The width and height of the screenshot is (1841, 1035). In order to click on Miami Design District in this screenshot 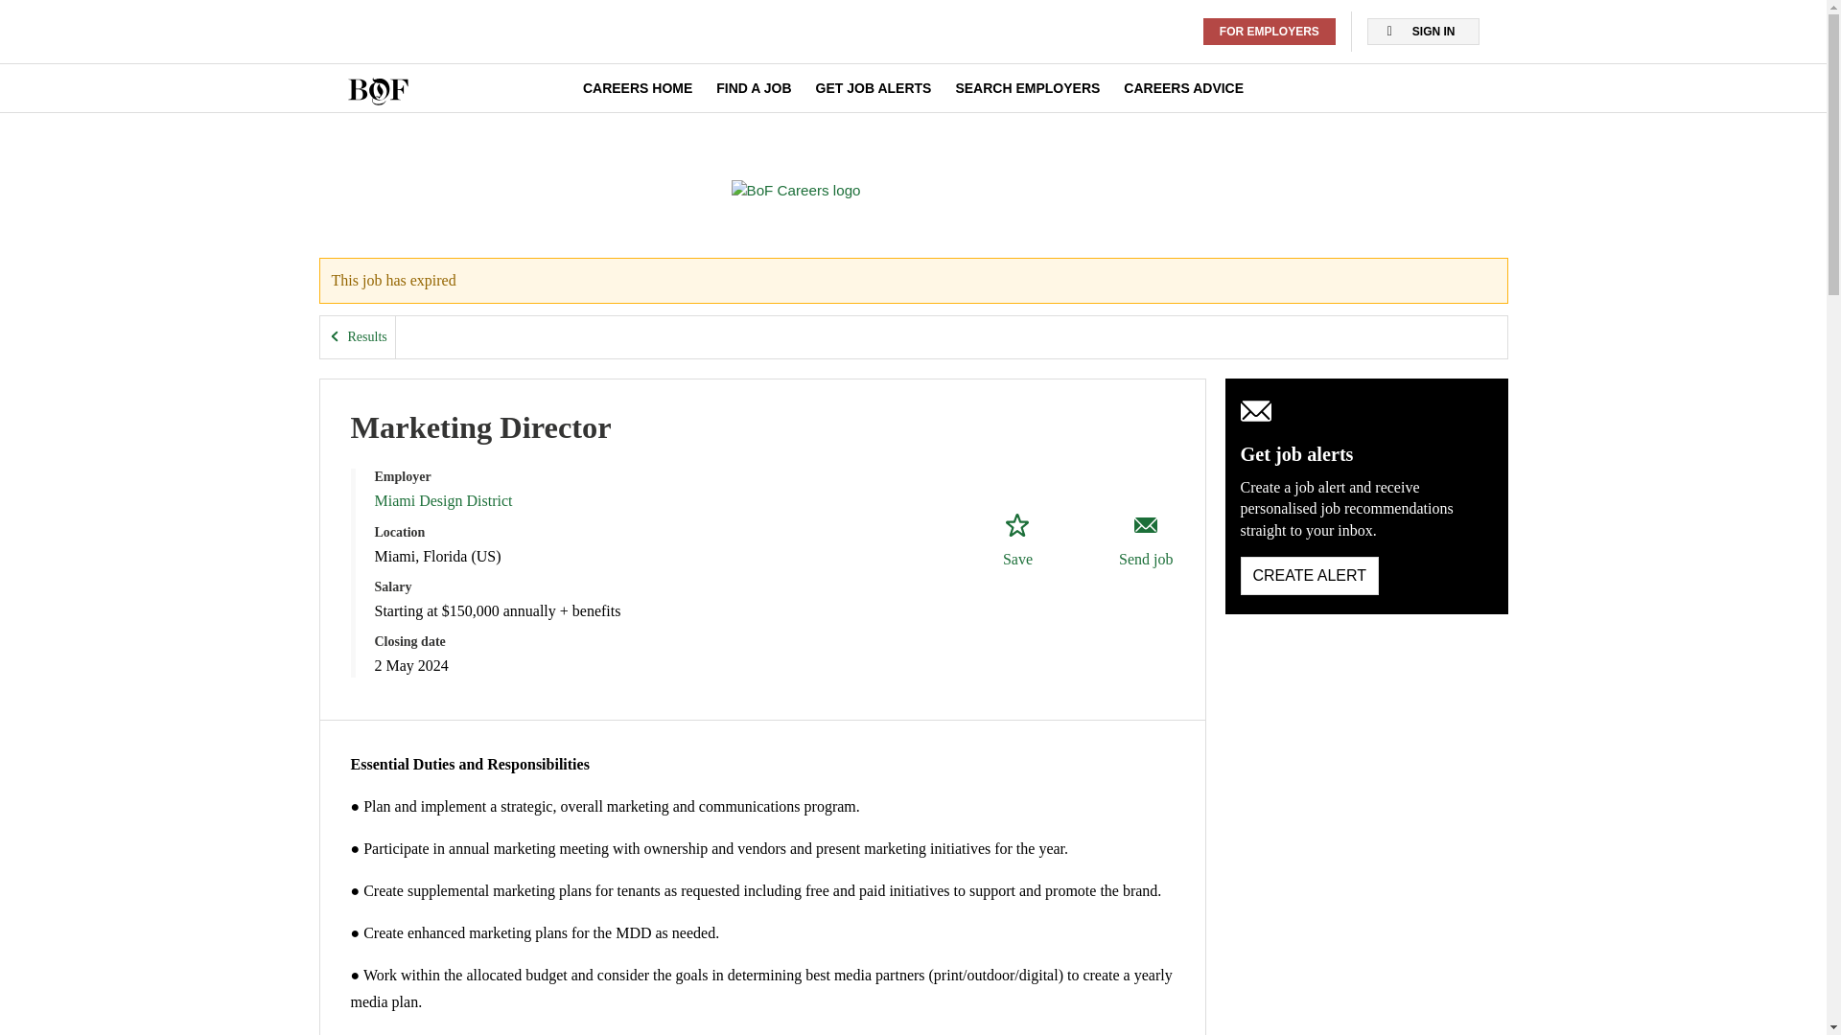, I will do `click(442, 527)`.